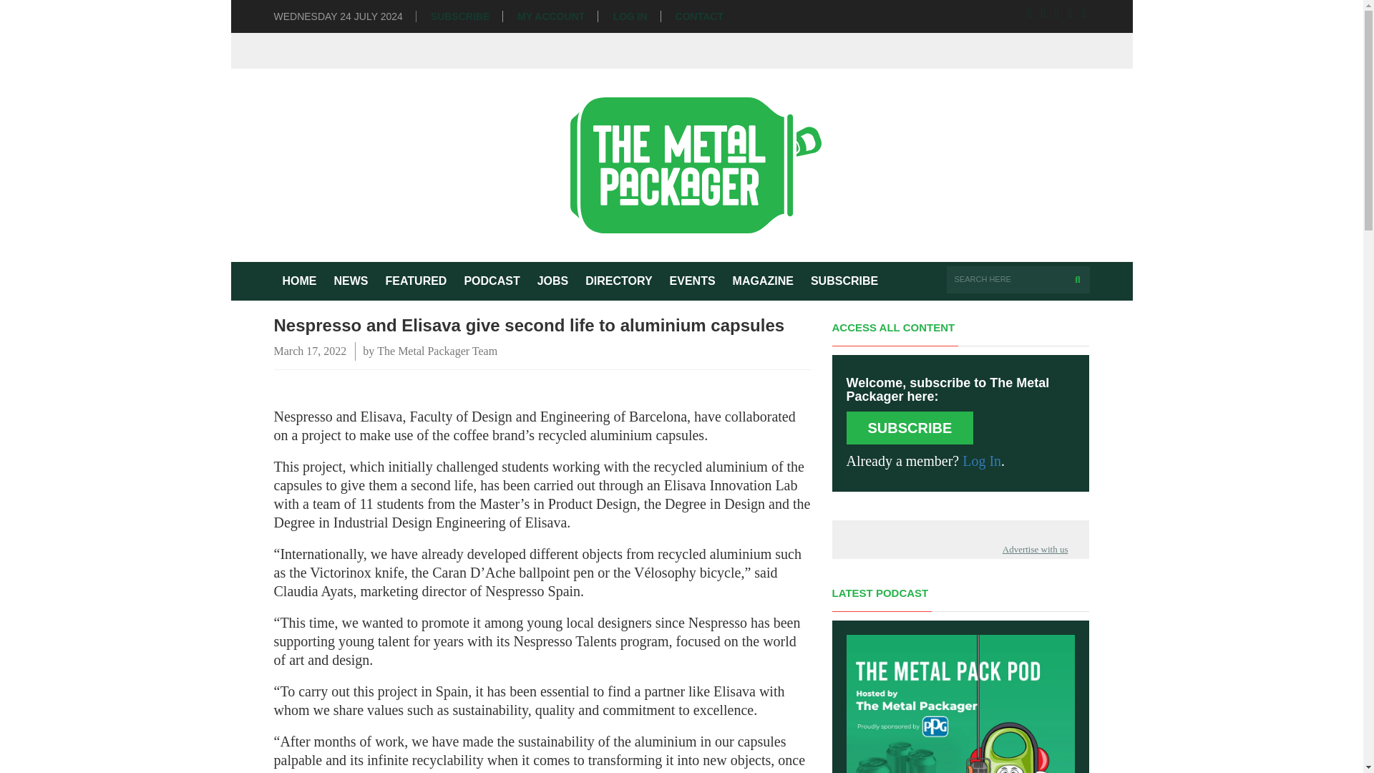 The width and height of the screenshot is (1374, 773). I want to click on MY ACCOUNT, so click(551, 17).